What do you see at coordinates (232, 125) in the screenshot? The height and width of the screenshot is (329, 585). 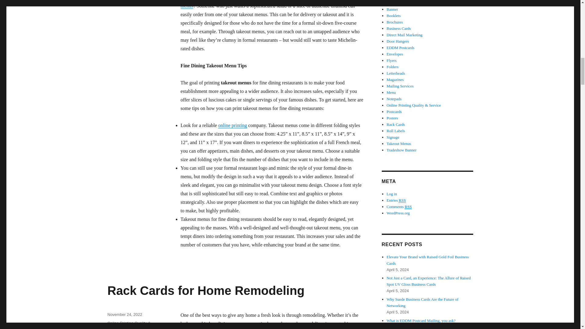 I see `online printing` at bounding box center [232, 125].